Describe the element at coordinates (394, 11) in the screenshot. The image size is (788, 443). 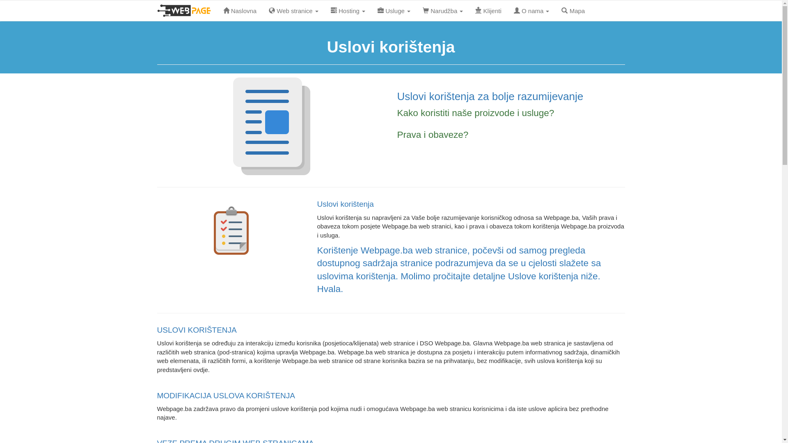
I see `Usluge` at that location.